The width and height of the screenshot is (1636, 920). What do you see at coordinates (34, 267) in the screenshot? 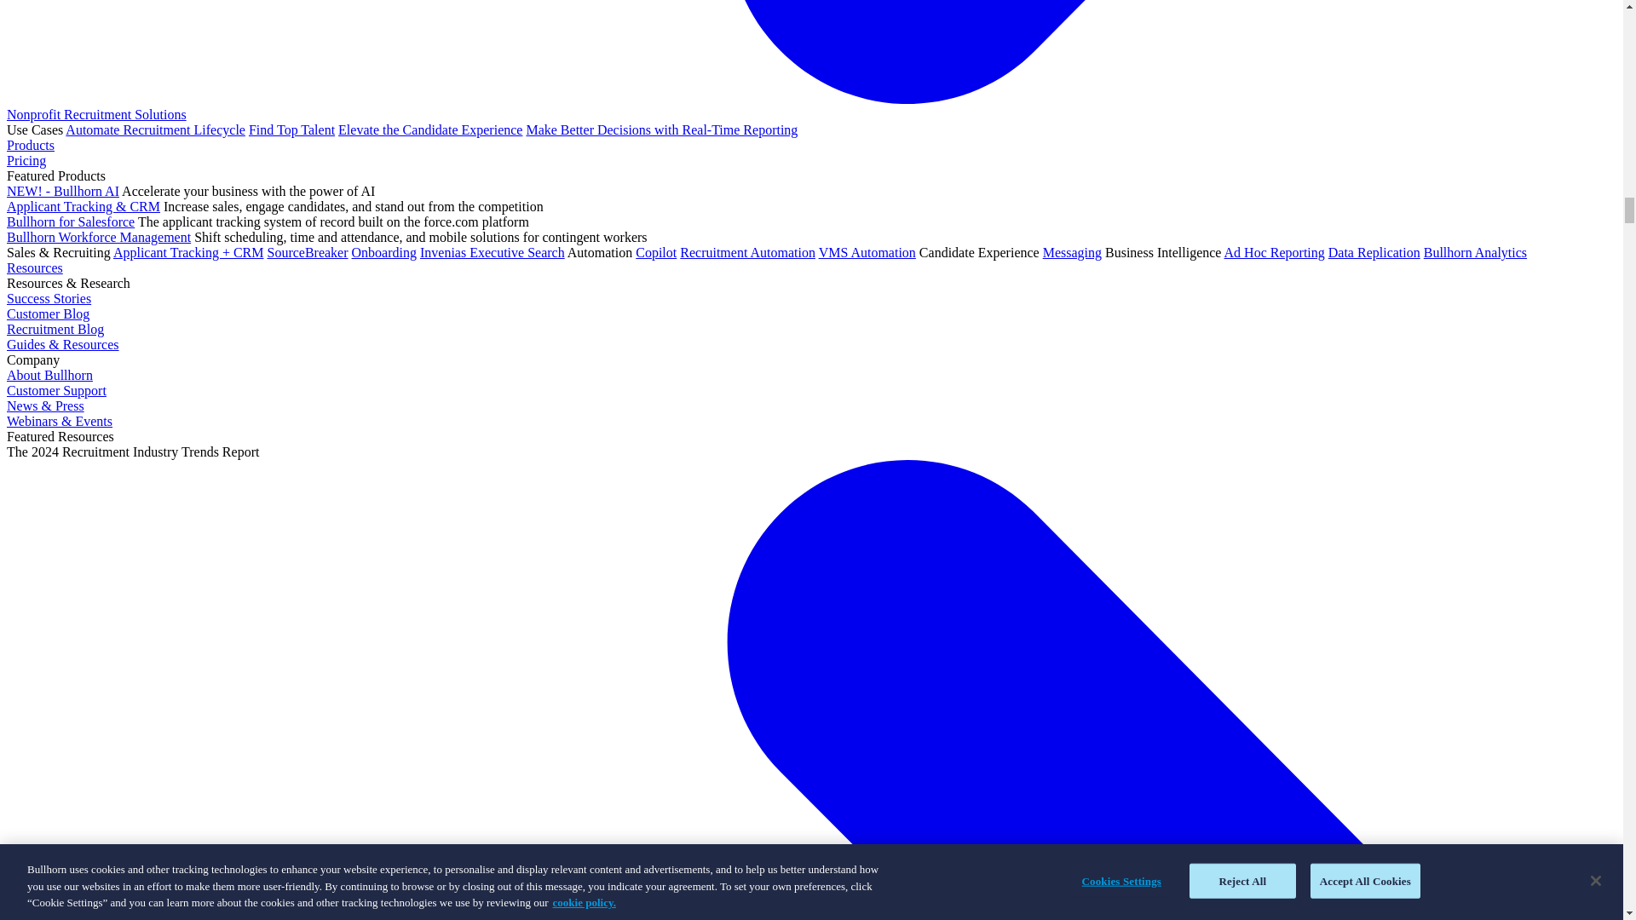
I see `Resources` at bounding box center [34, 267].